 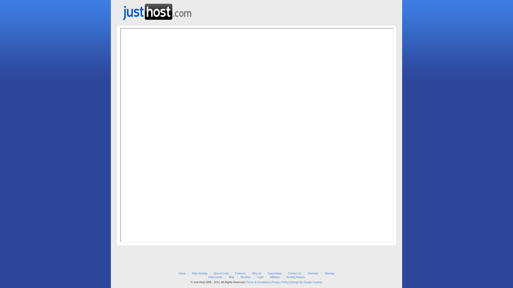 I want to click on Help Center, so click(x=215, y=277).